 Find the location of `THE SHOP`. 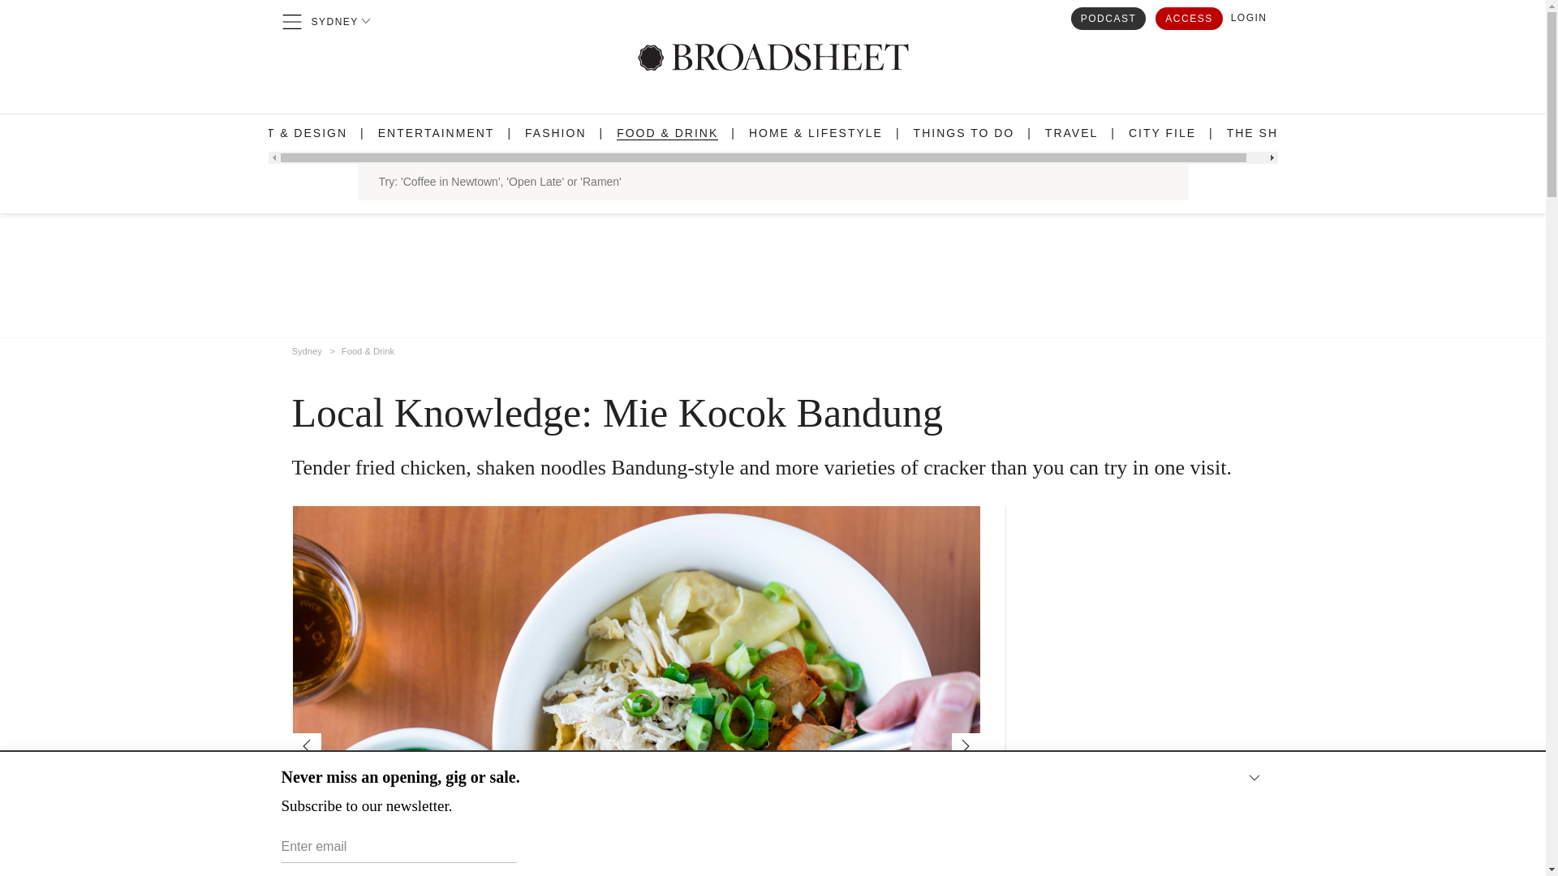

THE SHOP is located at coordinates (1263, 133).